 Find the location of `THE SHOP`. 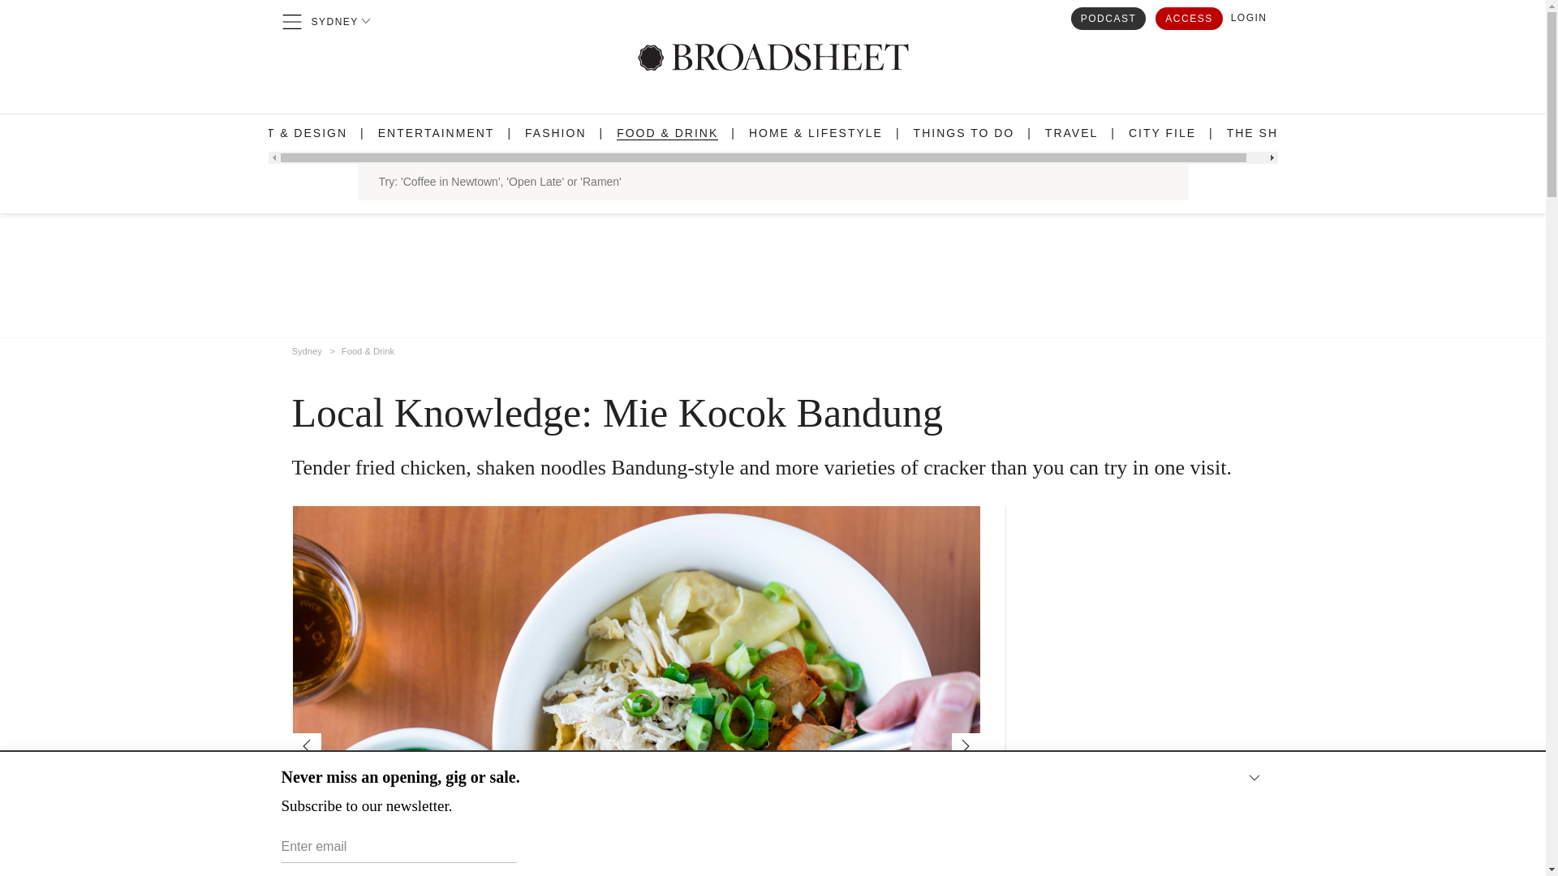

THE SHOP is located at coordinates (1263, 133).